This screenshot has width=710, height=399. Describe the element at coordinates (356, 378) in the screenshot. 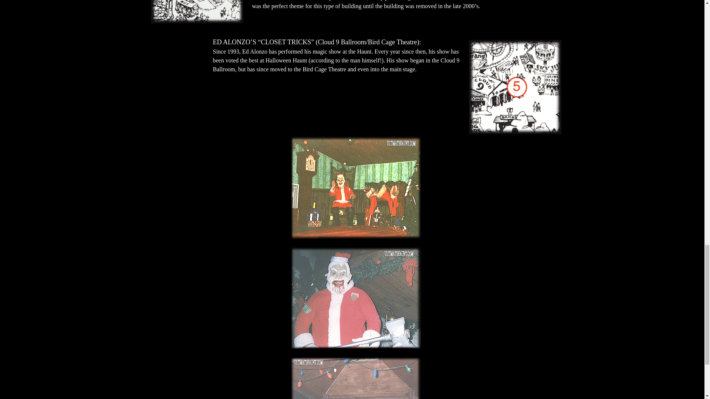

I see `ghoul tide carols` at that location.